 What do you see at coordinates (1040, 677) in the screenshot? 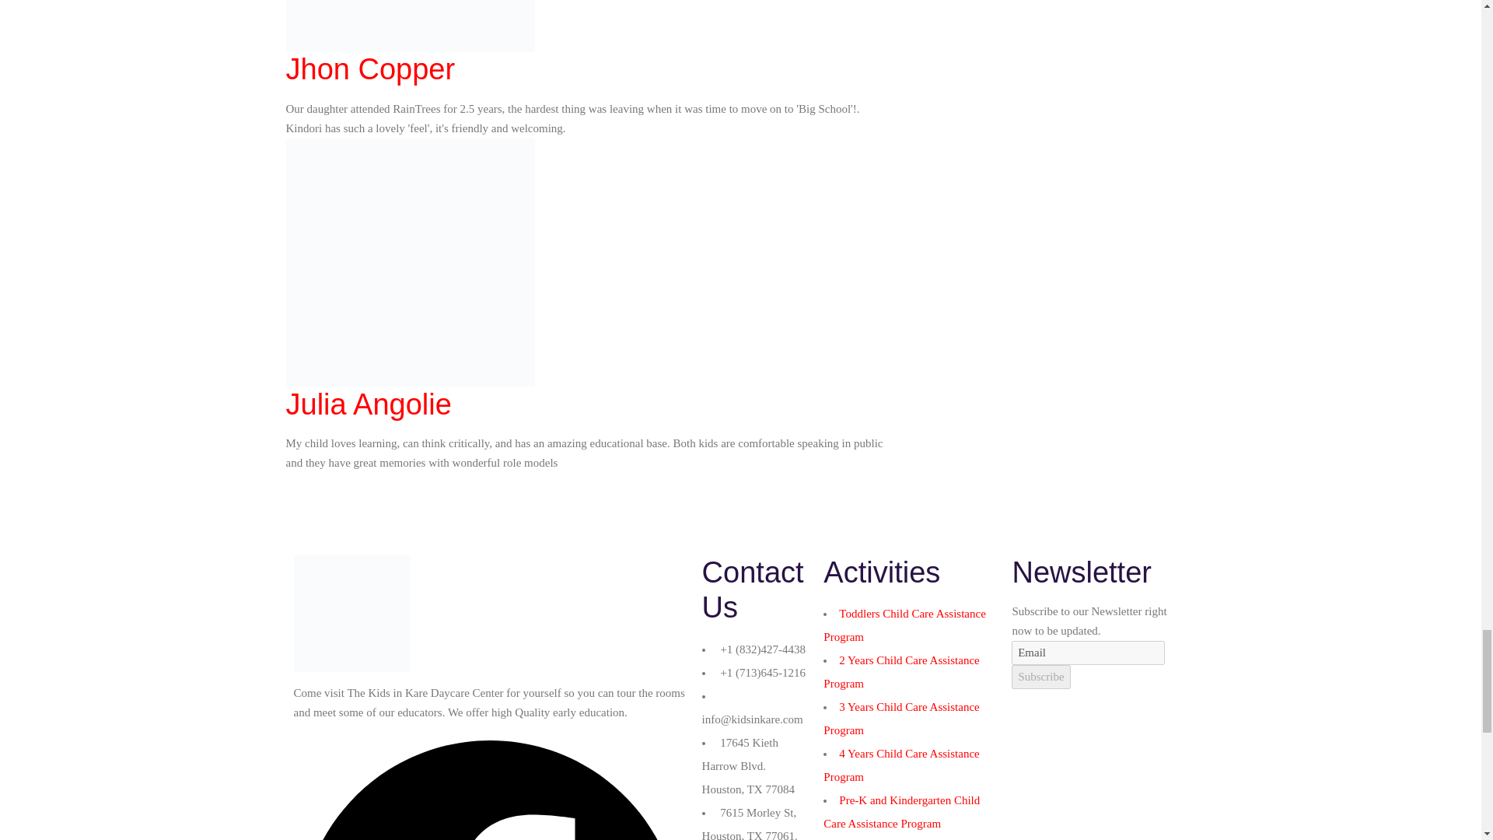
I see `Subscribe` at bounding box center [1040, 677].